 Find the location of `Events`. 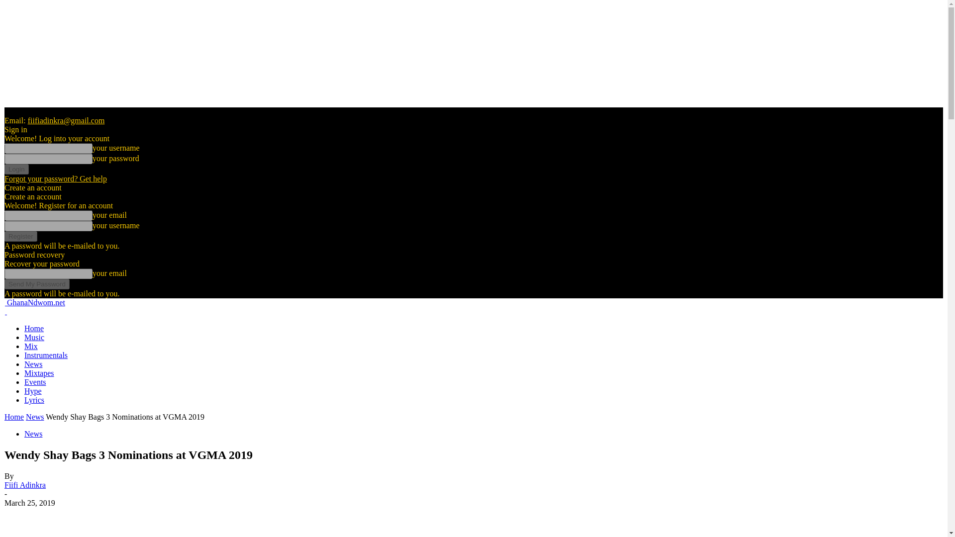

Events is located at coordinates (35, 382).